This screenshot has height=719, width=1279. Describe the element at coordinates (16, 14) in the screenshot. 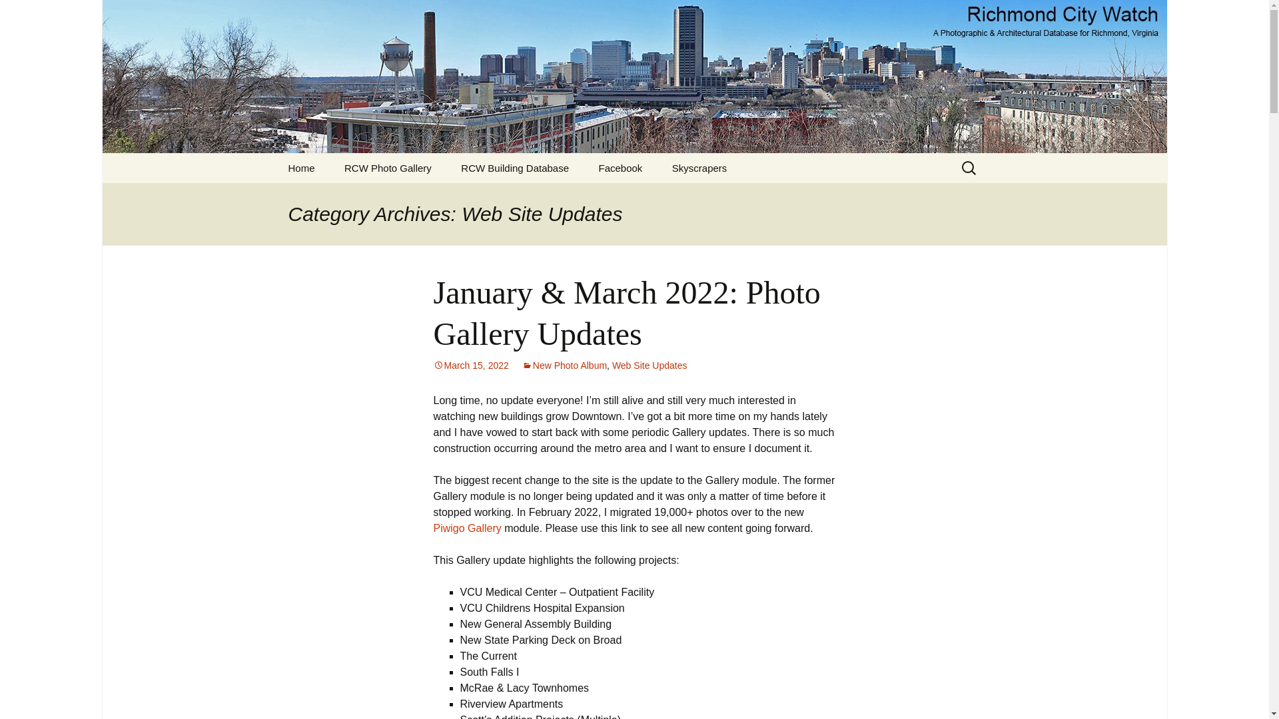

I see `Search` at that location.